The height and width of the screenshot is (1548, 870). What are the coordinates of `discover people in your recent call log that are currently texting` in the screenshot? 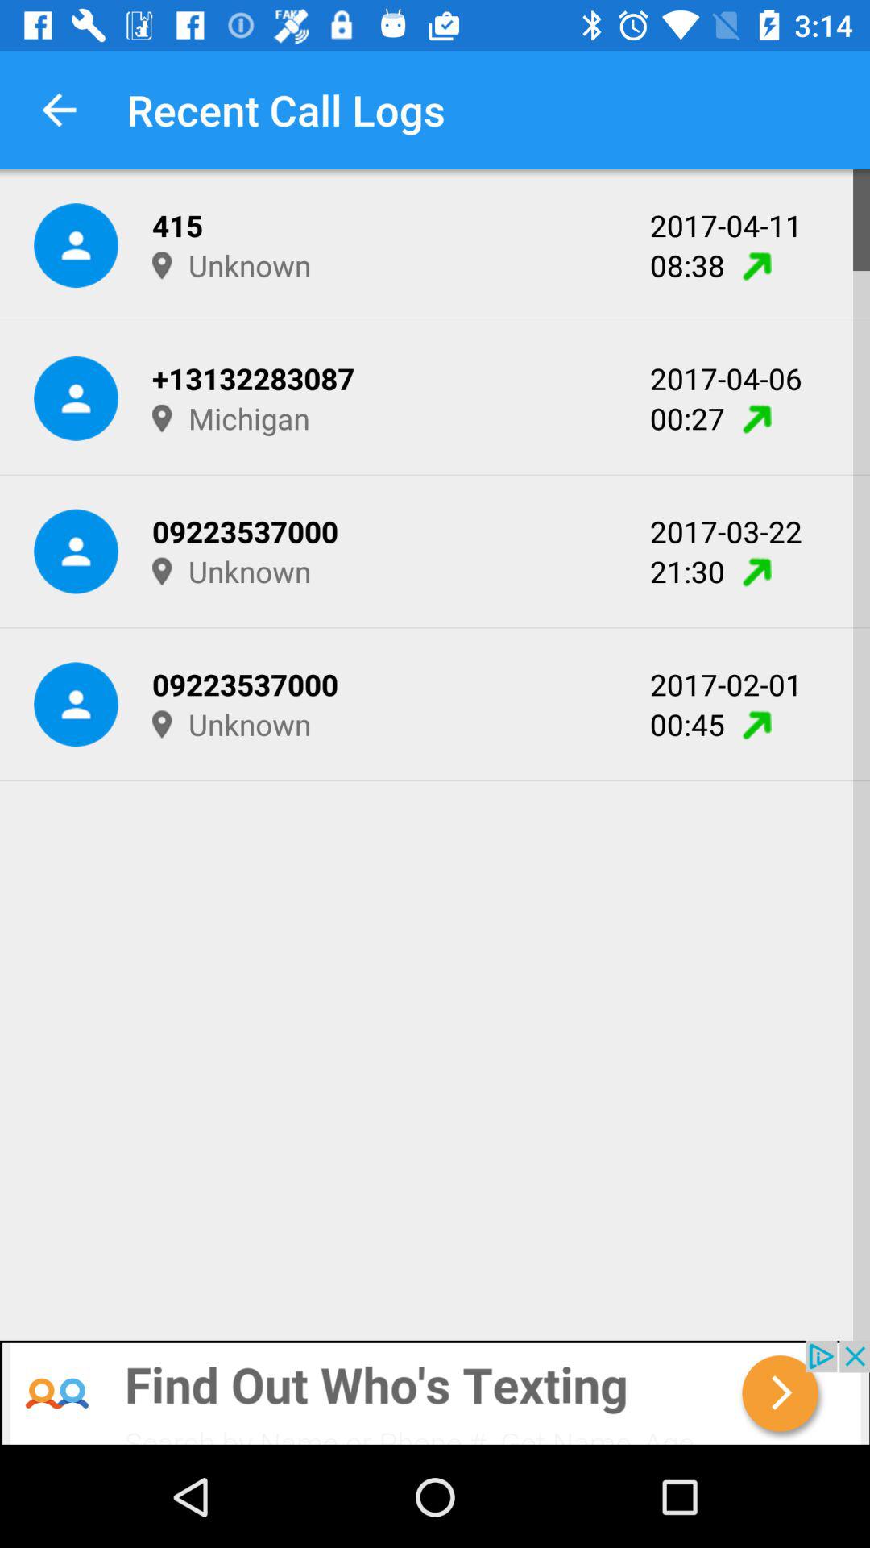 It's located at (435, 1393).